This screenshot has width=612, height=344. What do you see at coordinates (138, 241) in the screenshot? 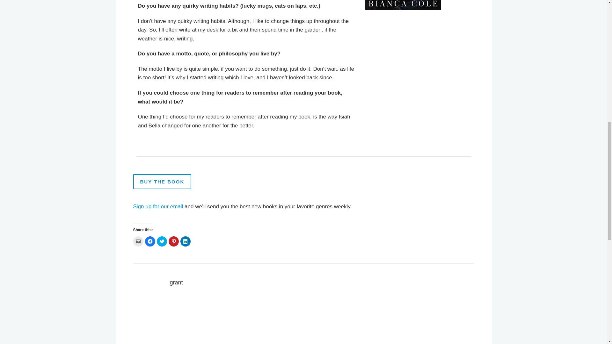
I see `Click to email this to a friend` at bounding box center [138, 241].